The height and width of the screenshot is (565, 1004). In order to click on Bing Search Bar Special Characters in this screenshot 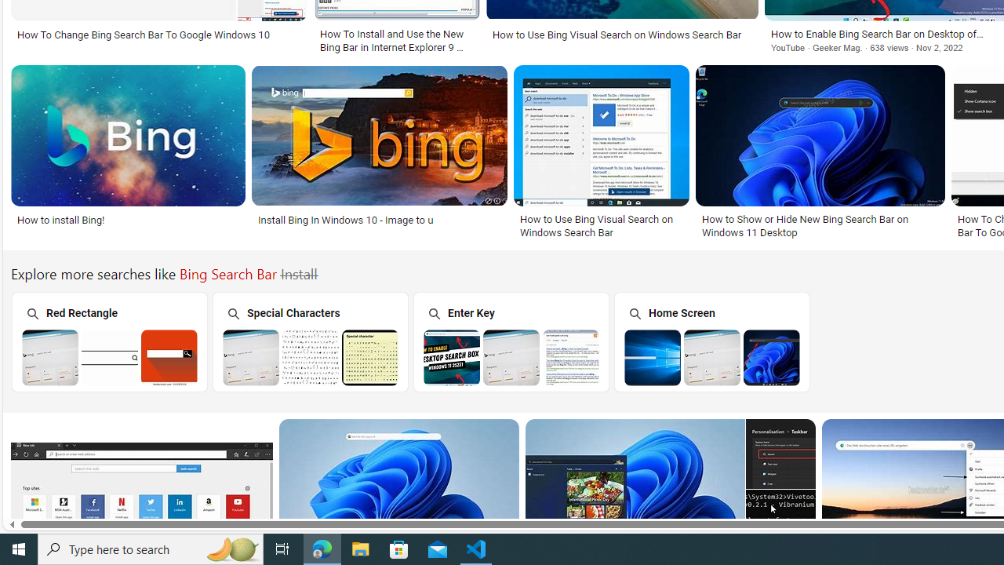, I will do `click(311, 357)`.